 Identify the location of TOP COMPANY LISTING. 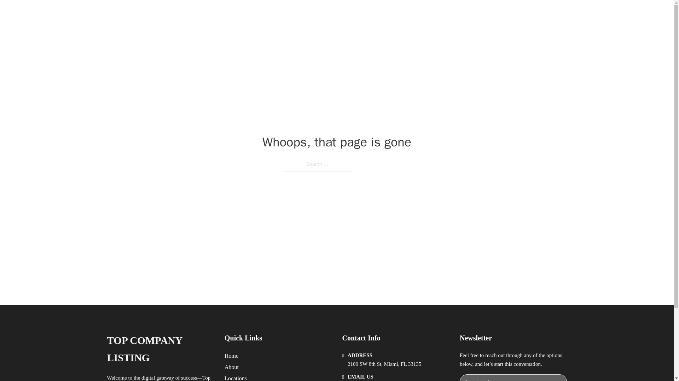
(198, 13).